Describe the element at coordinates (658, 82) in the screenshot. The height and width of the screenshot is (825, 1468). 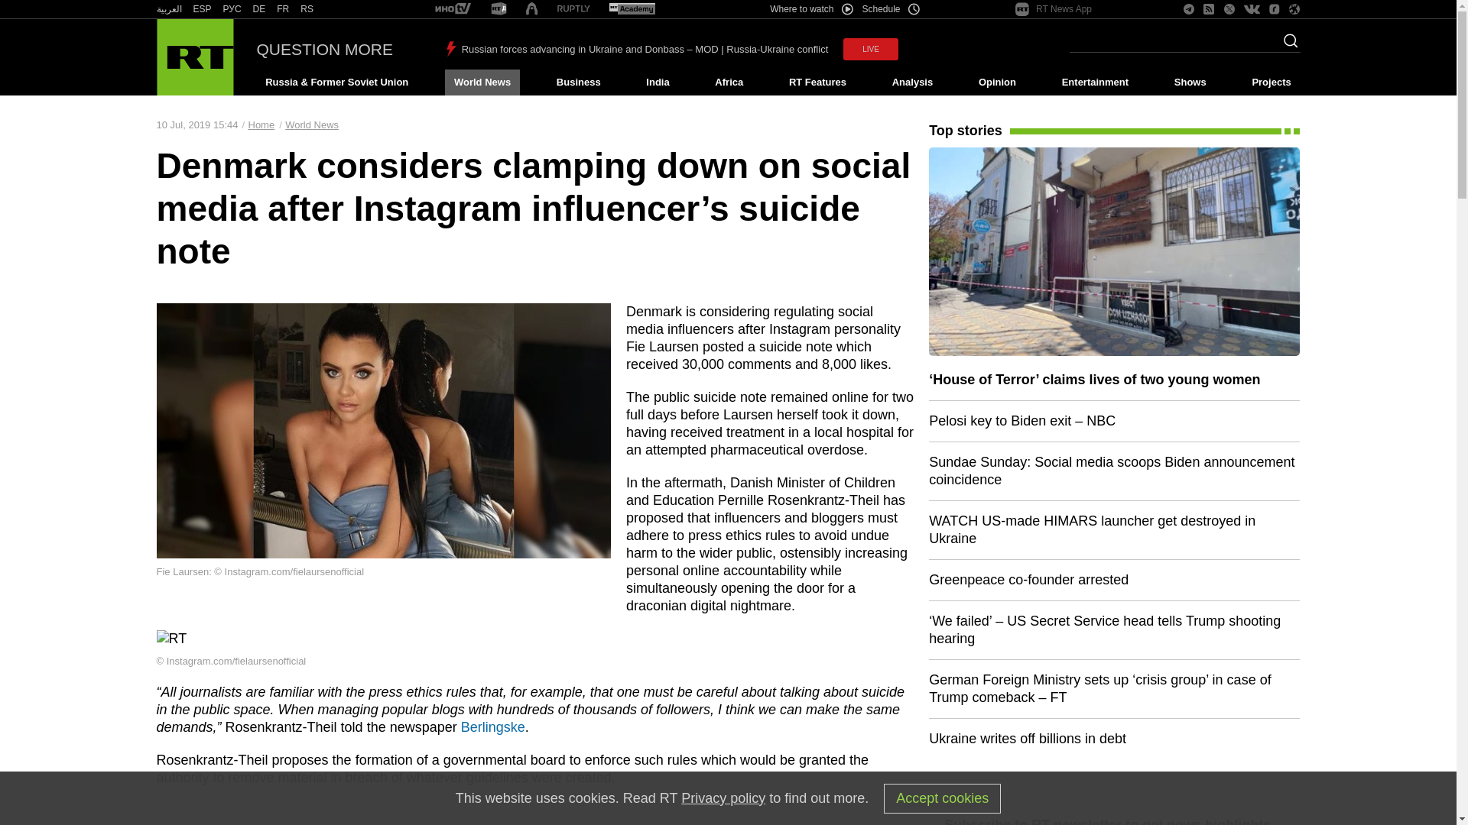
I see `India` at that location.